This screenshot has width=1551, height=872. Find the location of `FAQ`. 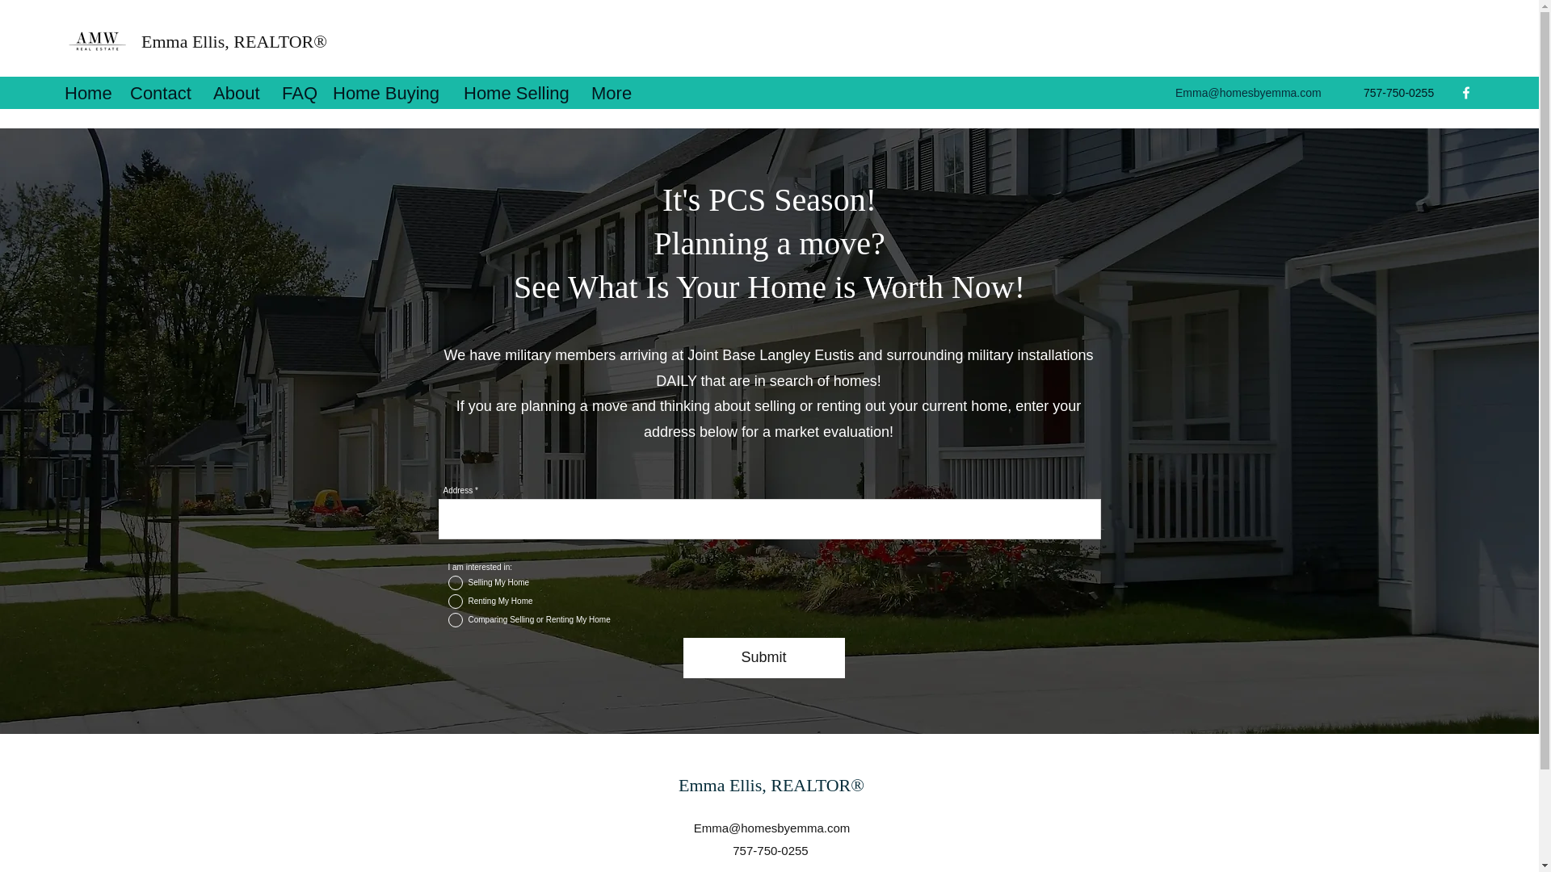

FAQ is located at coordinates (299, 92).